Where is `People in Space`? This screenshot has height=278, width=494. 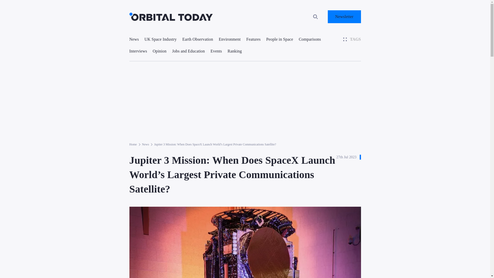
People in Space is located at coordinates (279, 39).